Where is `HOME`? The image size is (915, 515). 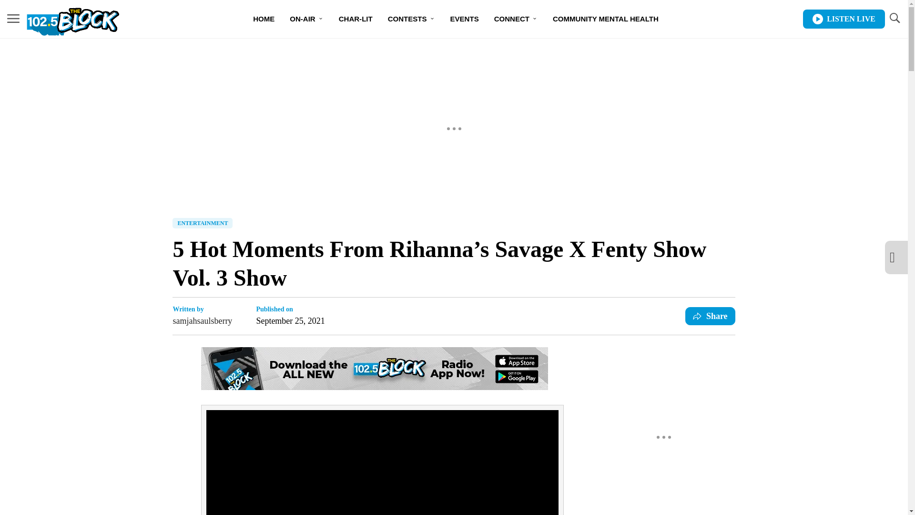
HOME is located at coordinates (263, 19).